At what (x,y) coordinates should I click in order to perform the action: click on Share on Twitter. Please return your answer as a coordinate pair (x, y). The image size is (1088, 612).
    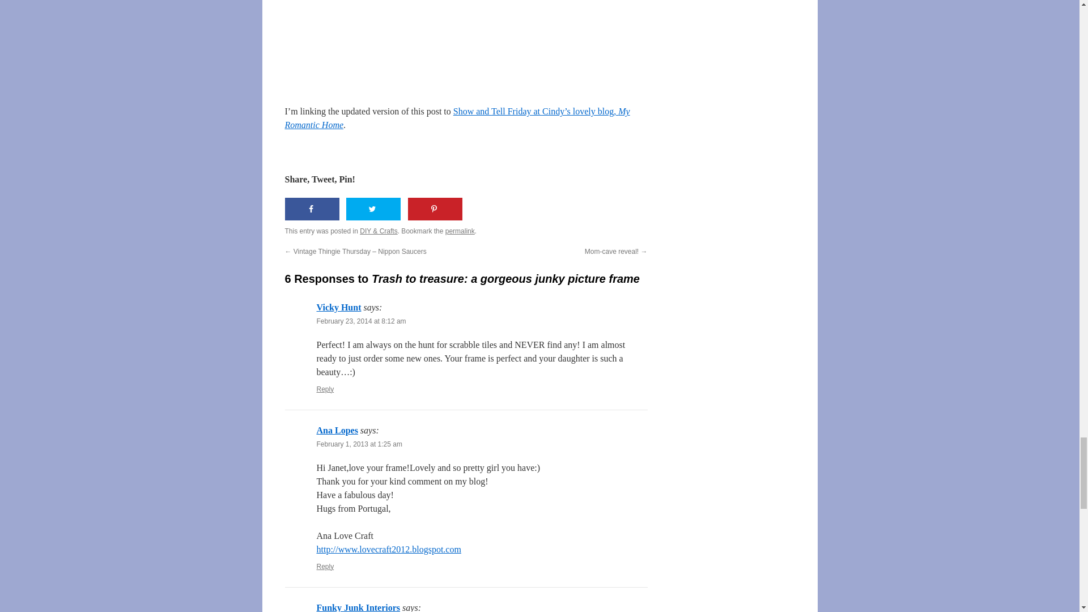
    Looking at the image, I should click on (373, 209).